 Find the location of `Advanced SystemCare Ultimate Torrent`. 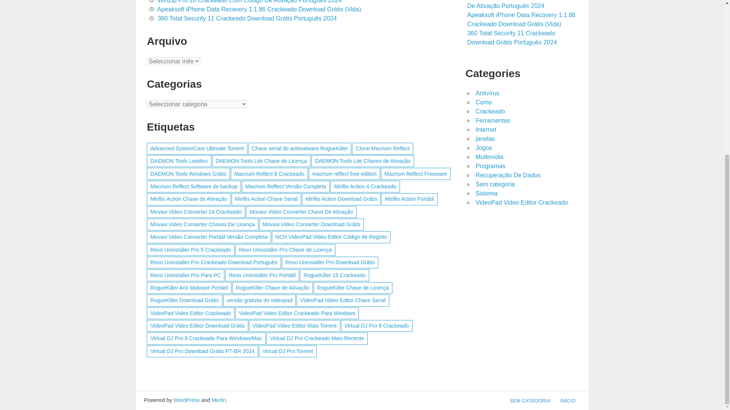

Advanced SystemCare Ultimate Torrent is located at coordinates (197, 148).